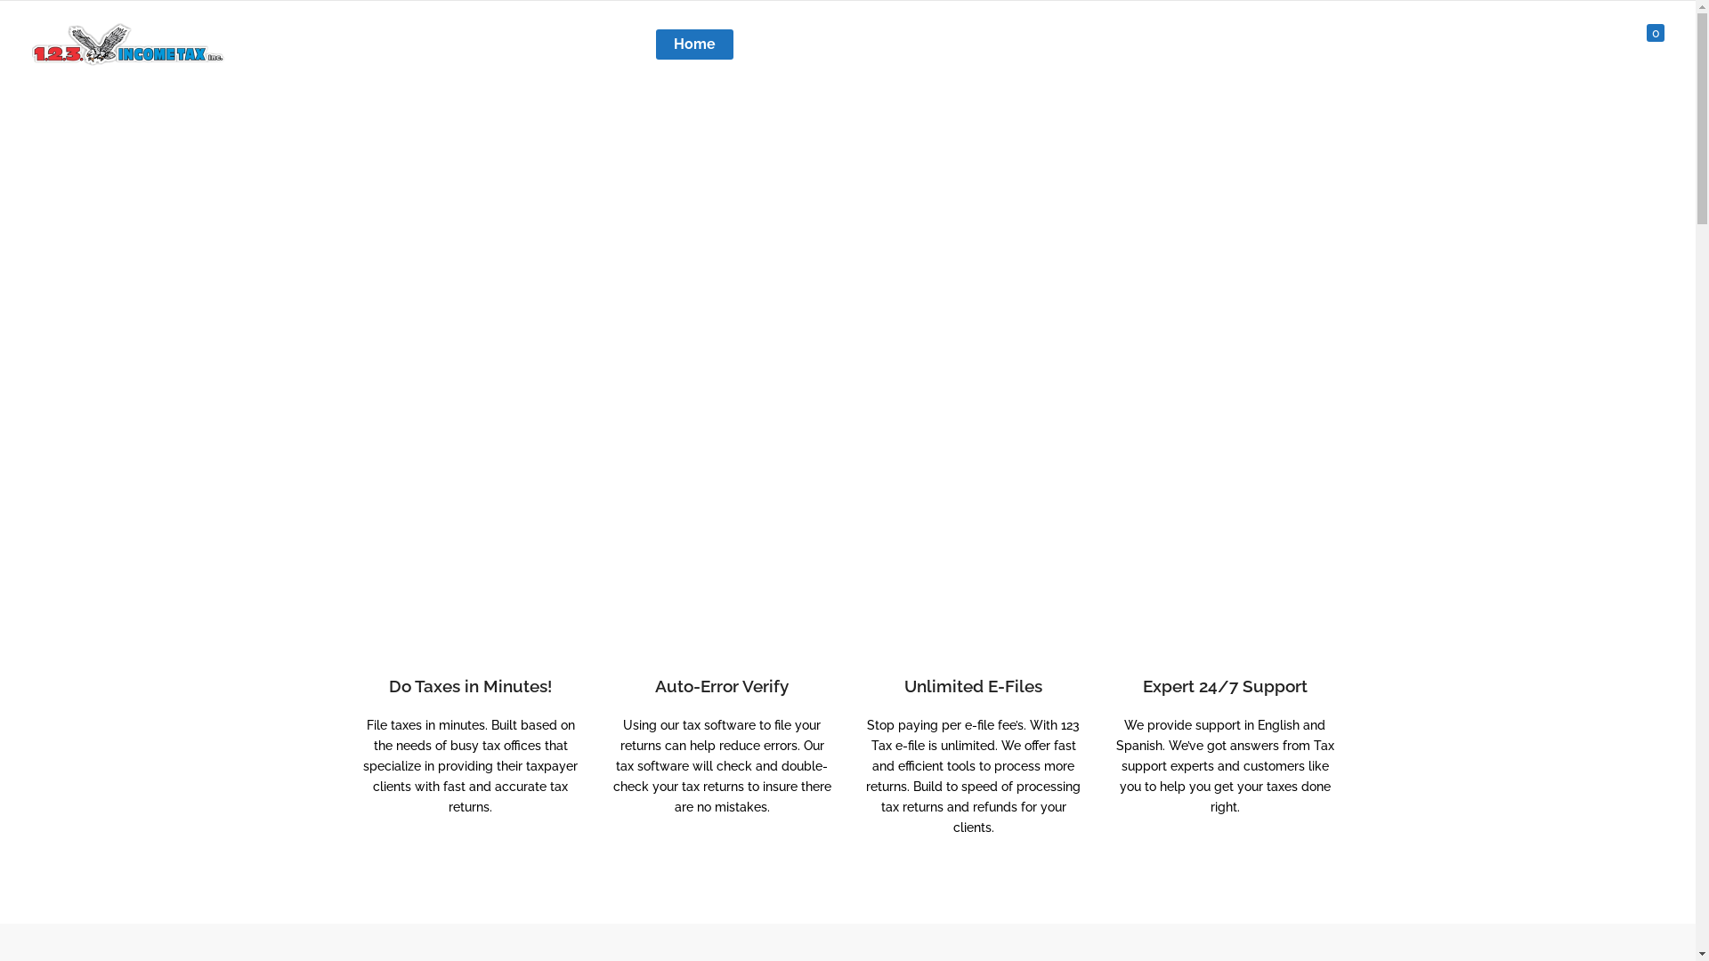  Describe the element at coordinates (694, 44) in the screenshot. I see `Home` at that location.